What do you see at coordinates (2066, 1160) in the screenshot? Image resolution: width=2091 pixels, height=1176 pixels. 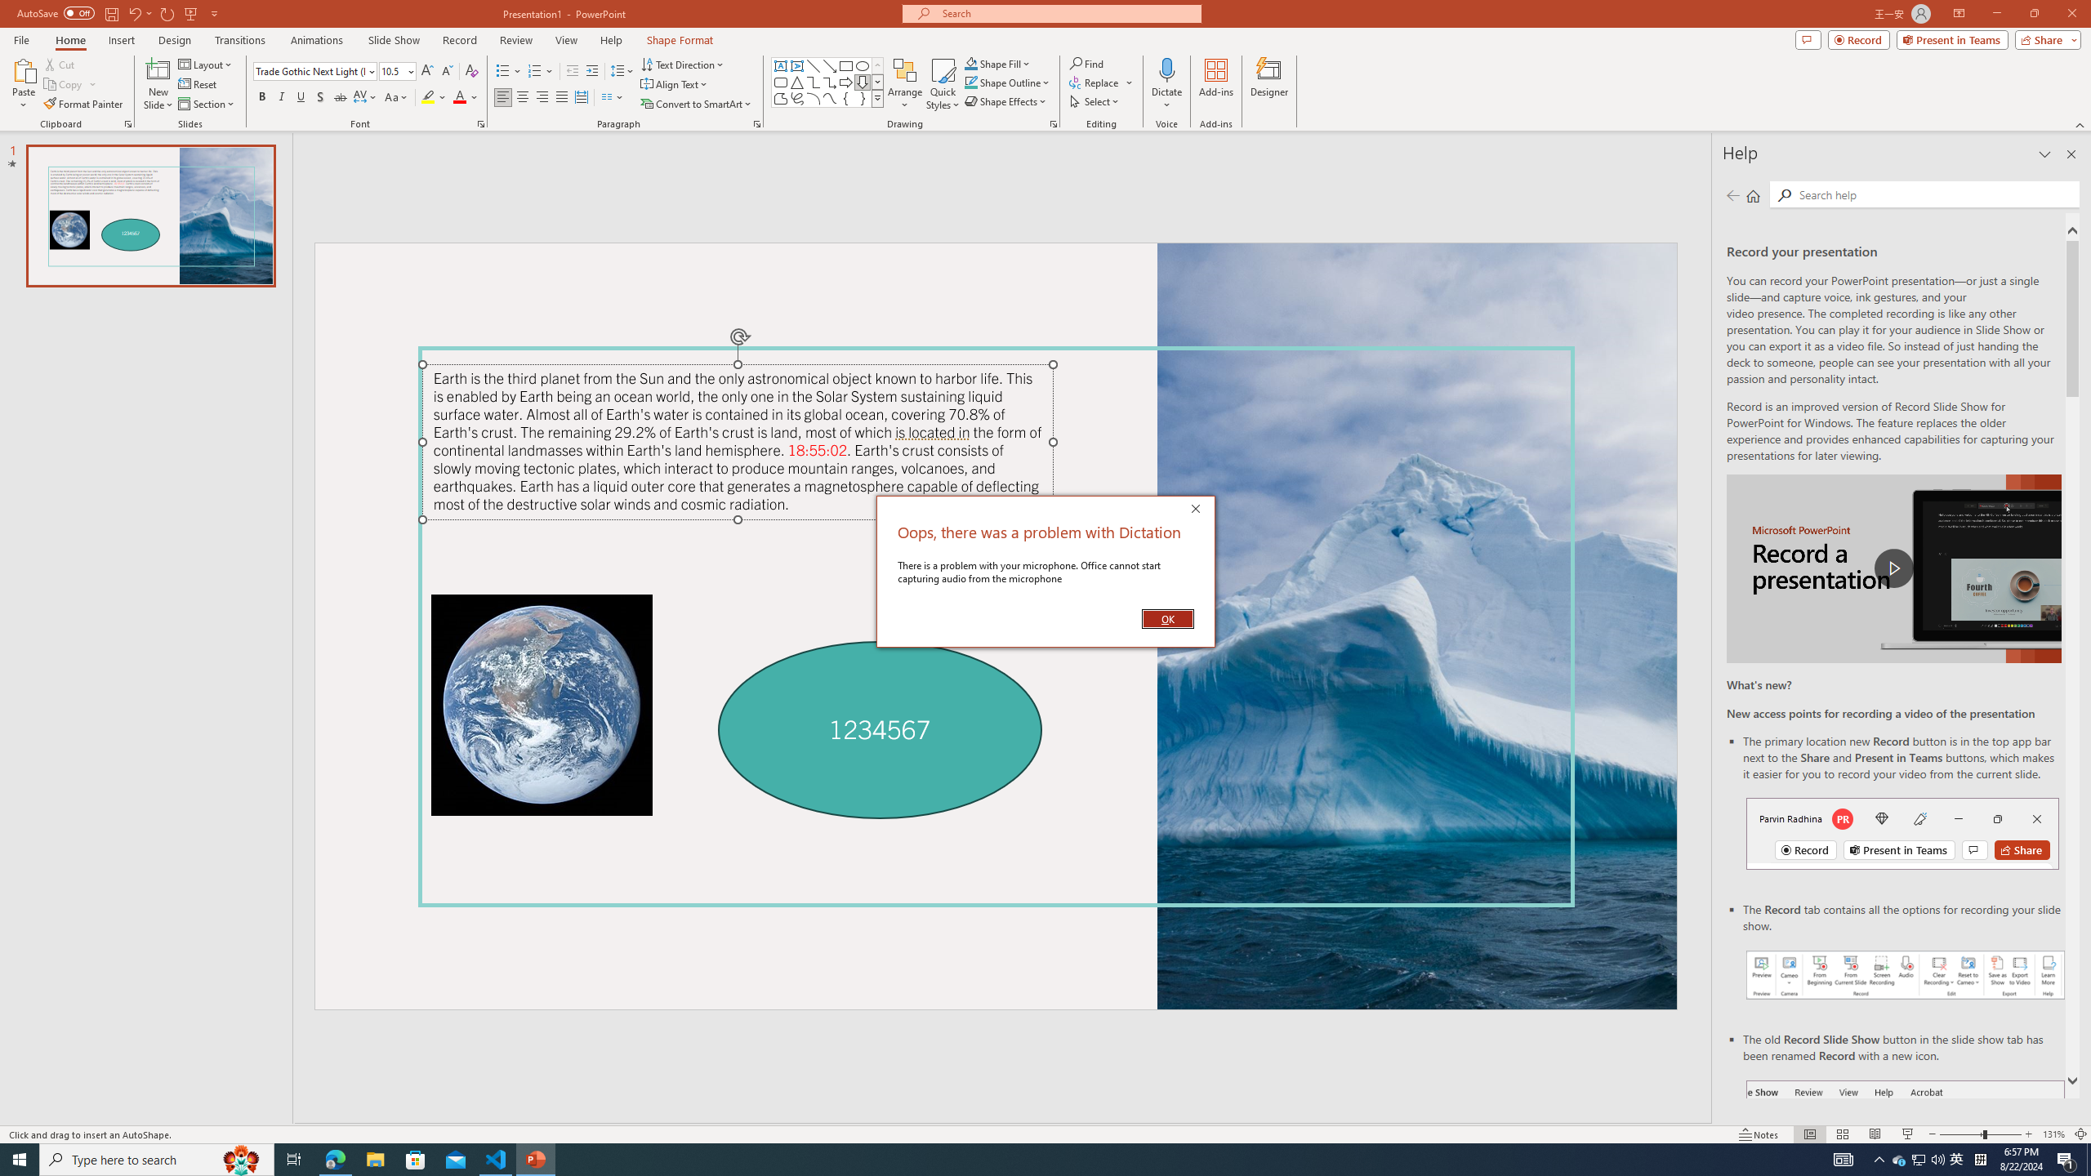 I see `Action Center, 1 new notification` at bounding box center [2066, 1160].